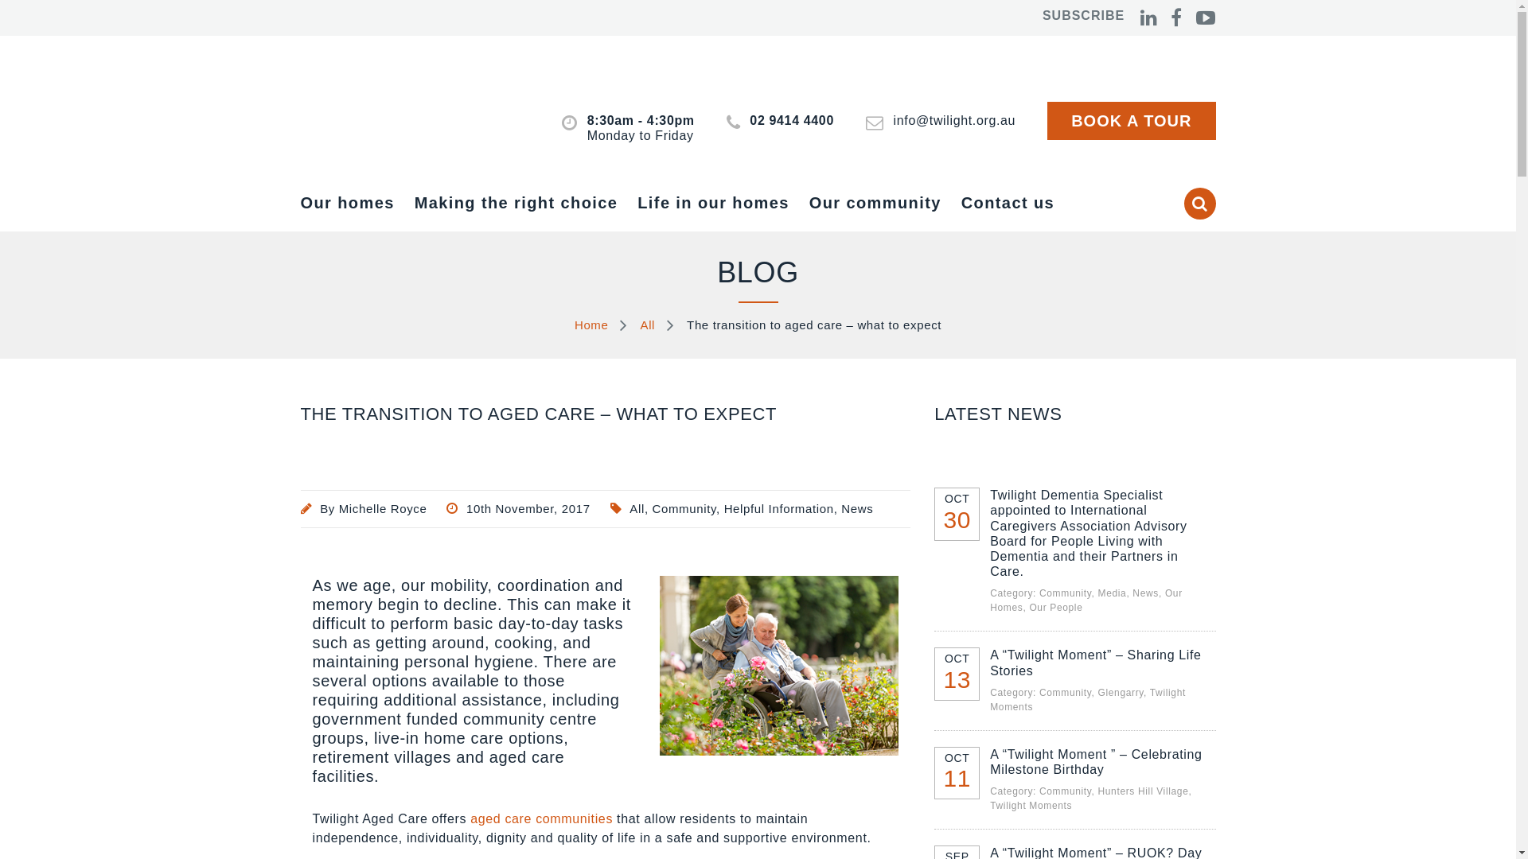 This screenshot has height=859, width=1528. What do you see at coordinates (684, 509) in the screenshot?
I see `Community` at bounding box center [684, 509].